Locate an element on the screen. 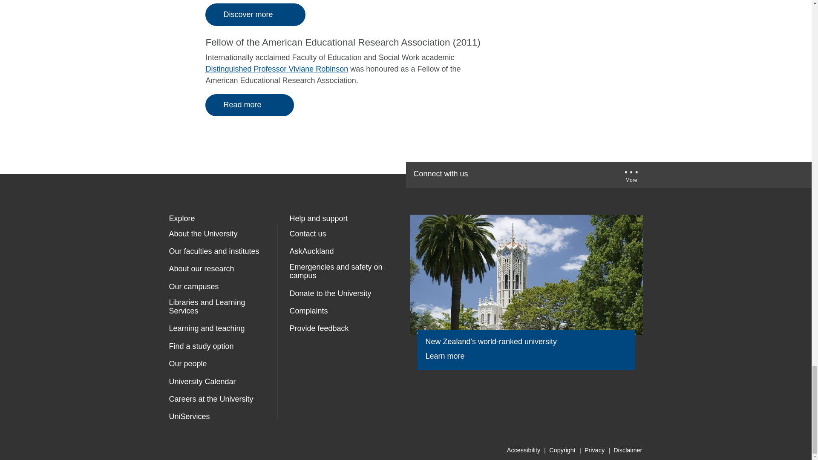  YouTube is located at coordinates (546, 175).